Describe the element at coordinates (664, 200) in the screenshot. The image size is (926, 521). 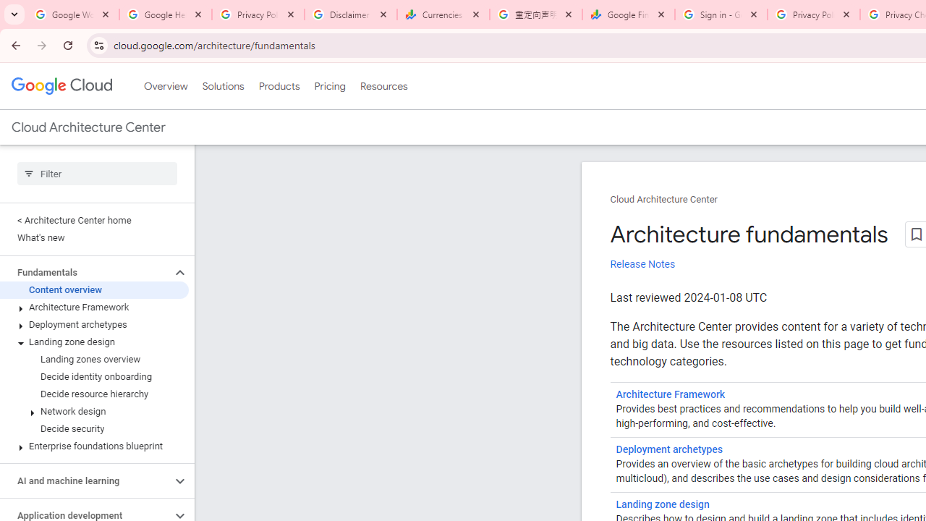
I see `Cloud Architecture Center` at that location.